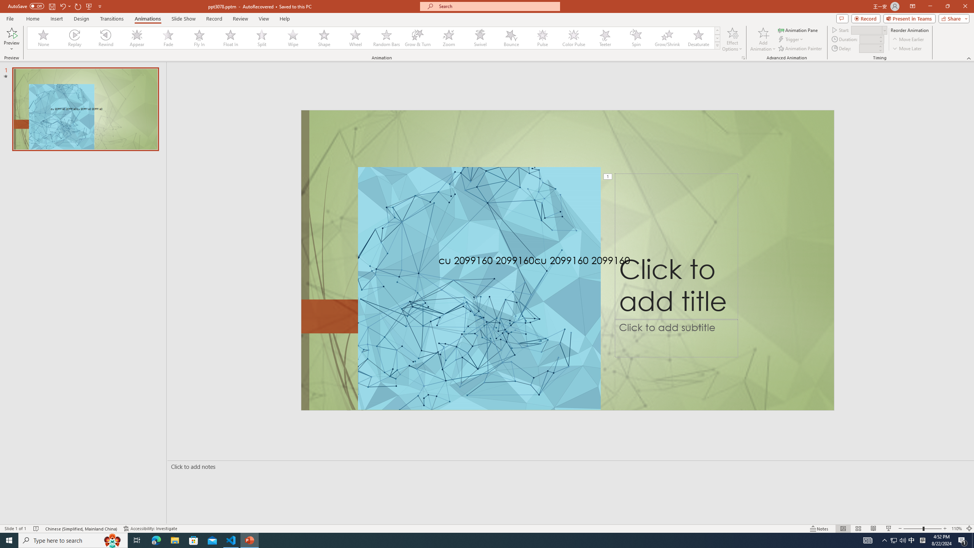  I want to click on Grow/Shrink, so click(667, 38).